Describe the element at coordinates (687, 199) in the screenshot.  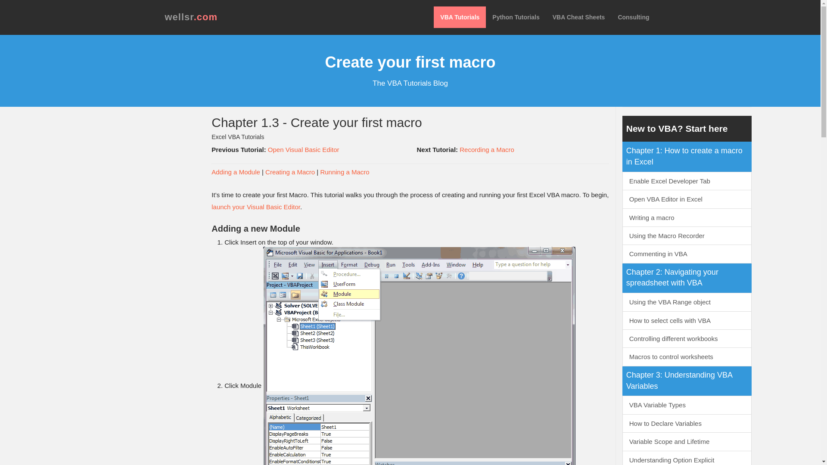
I see `Open VBA Editor in Excel` at that location.